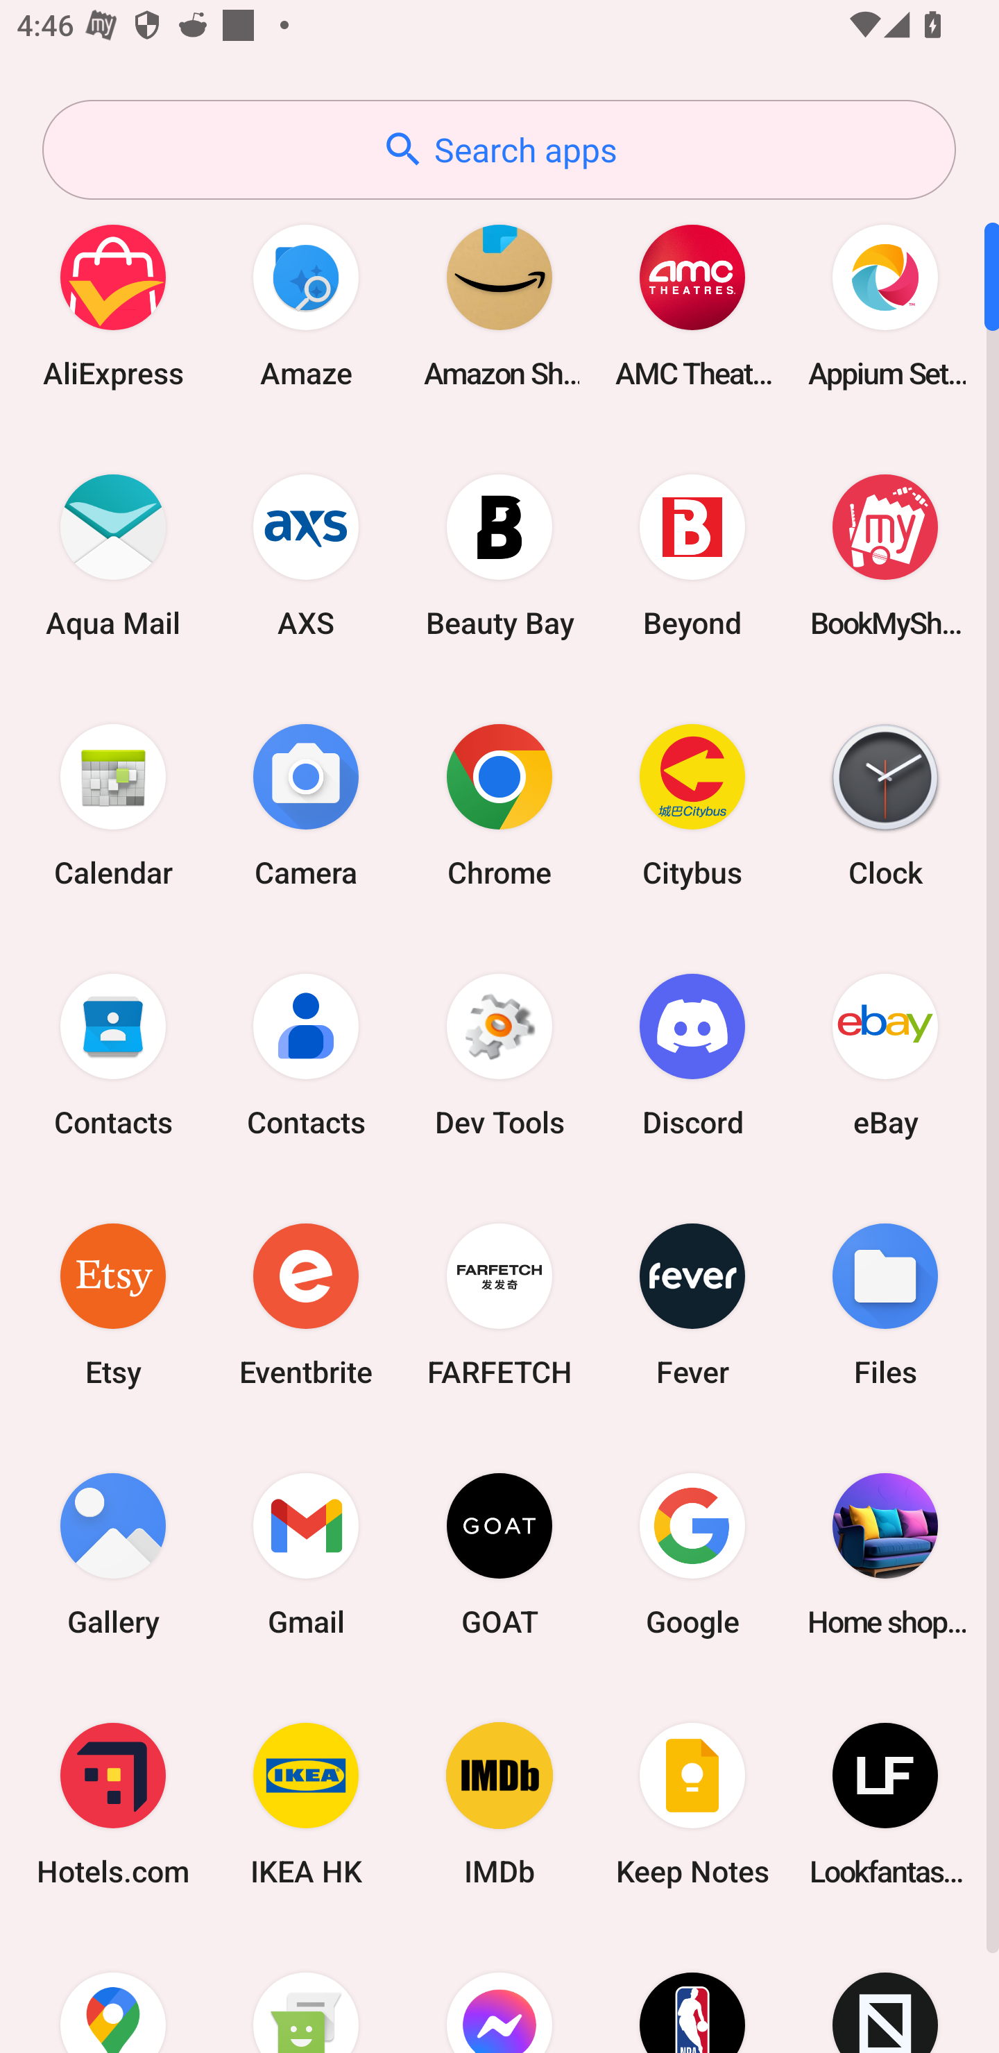 The height and width of the screenshot is (2053, 999). I want to click on Home shopping, so click(885, 1554).